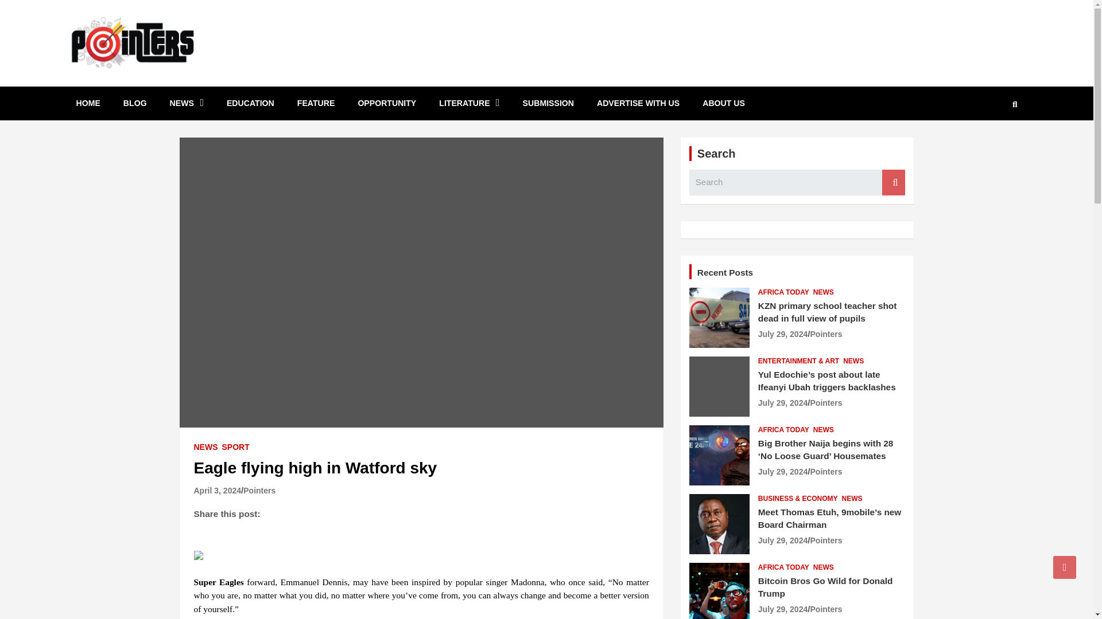 The width and height of the screenshot is (1102, 619). Describe the element at coordinates (135, 103) in the screenshot. I see `BLOG` at that location.